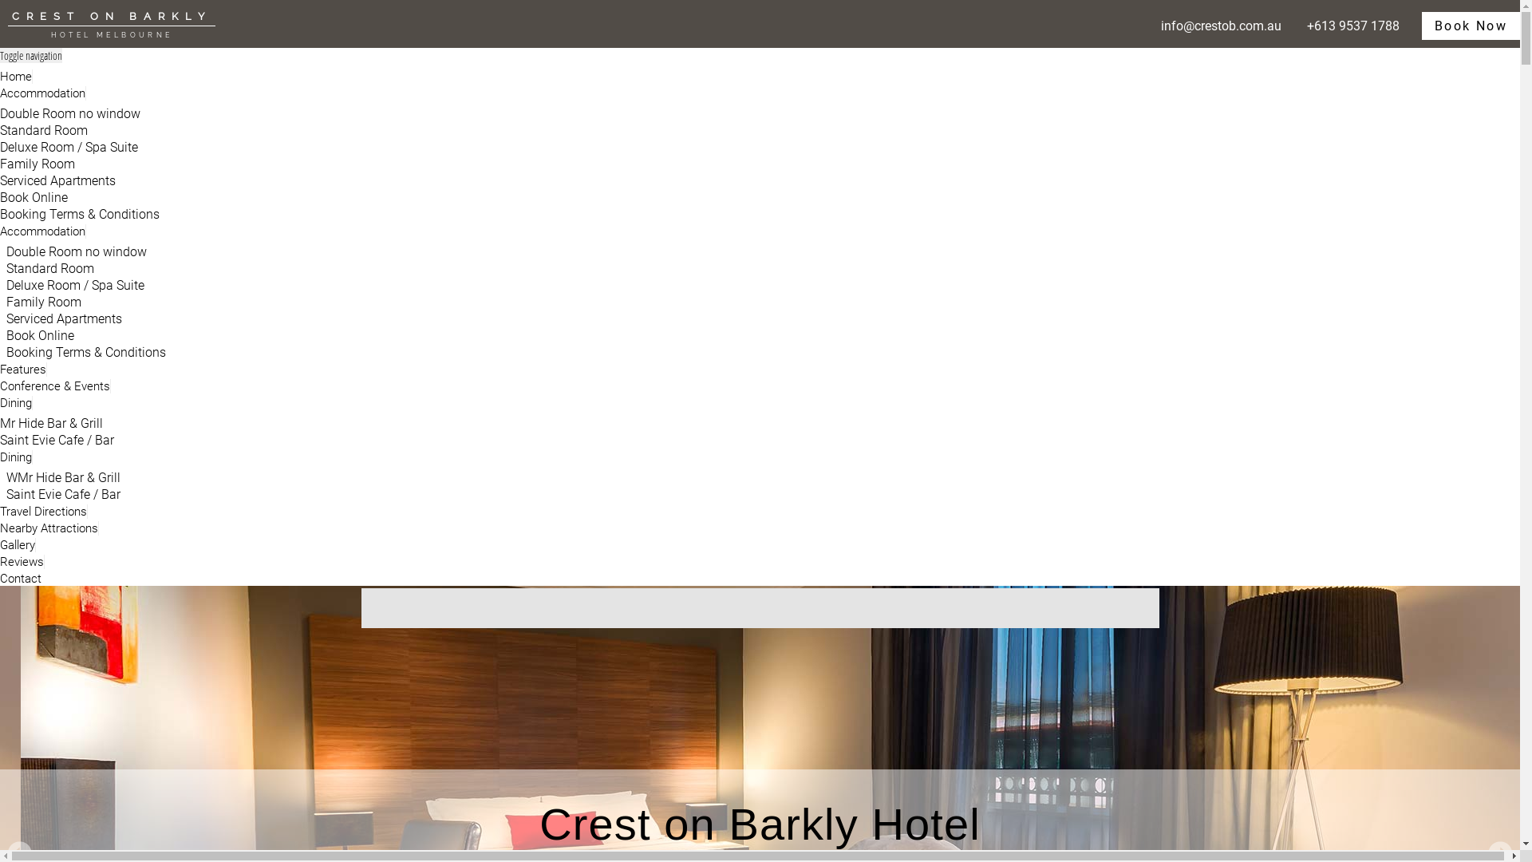 This screenshot has width=1532, height=862. I want to click on Family Room, so click(38, 164).